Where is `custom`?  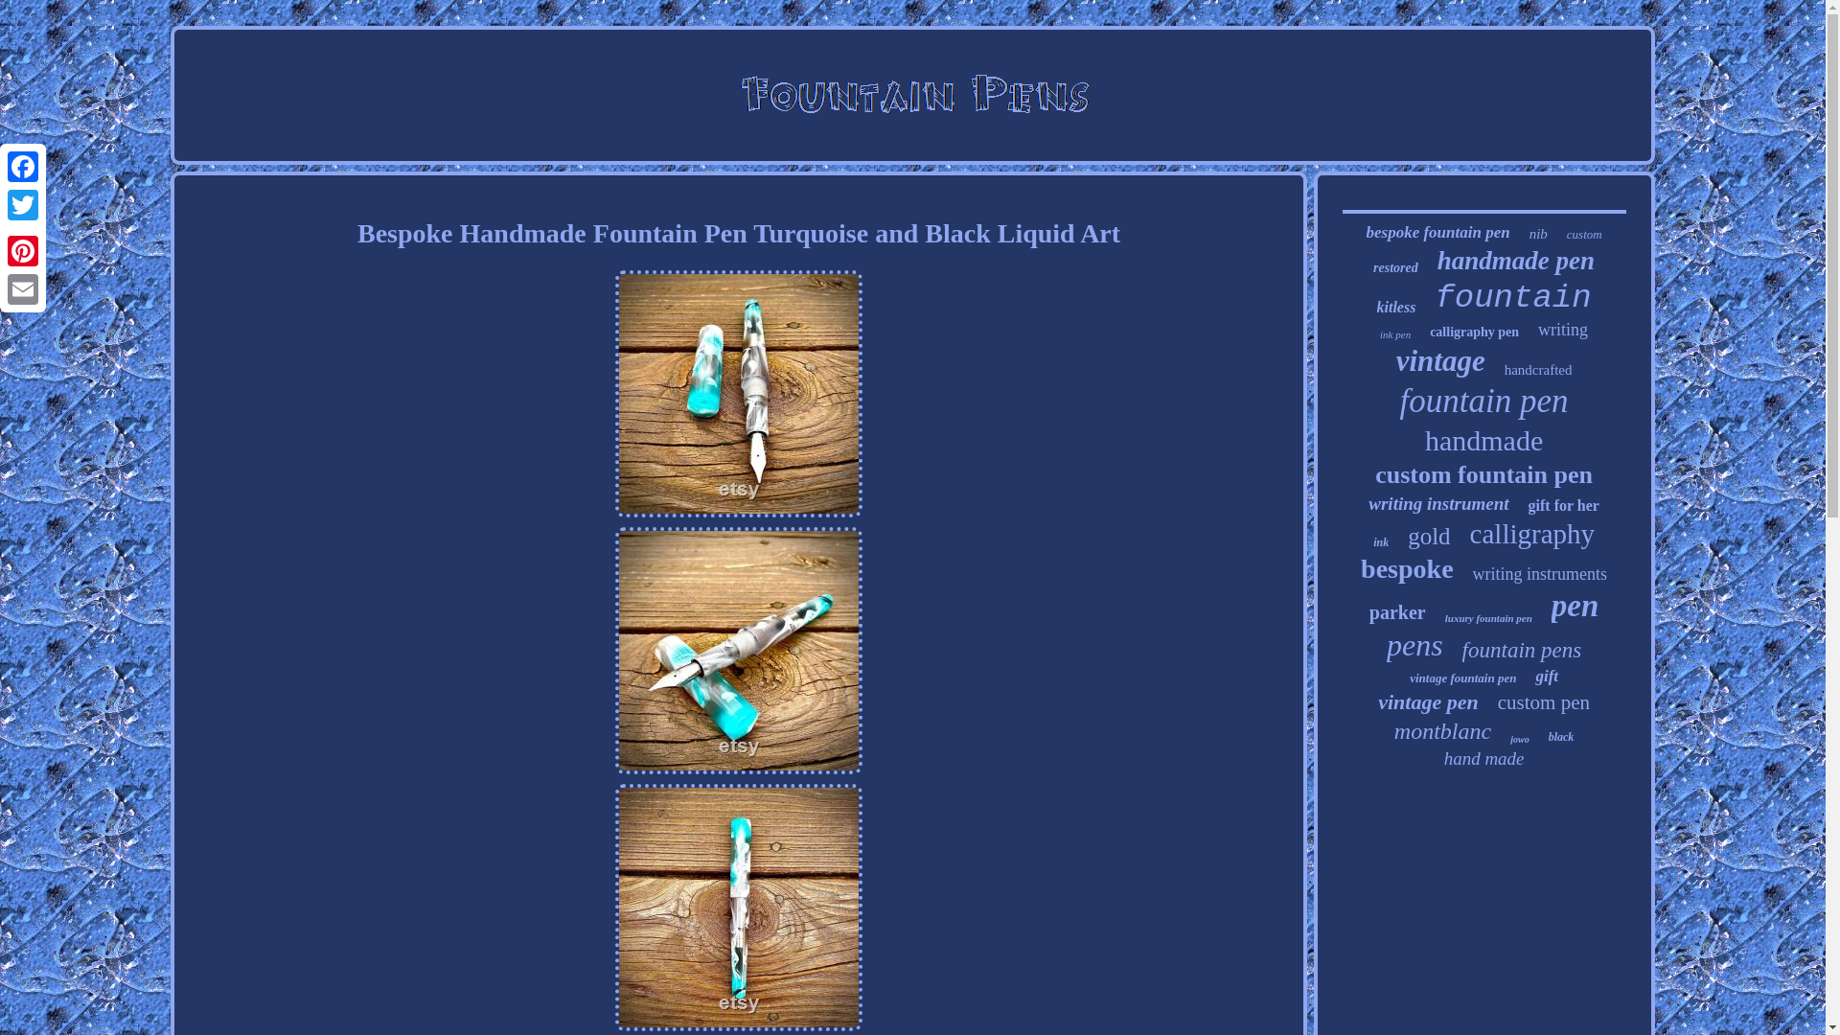
custom is located at coordinates (1585, 234).